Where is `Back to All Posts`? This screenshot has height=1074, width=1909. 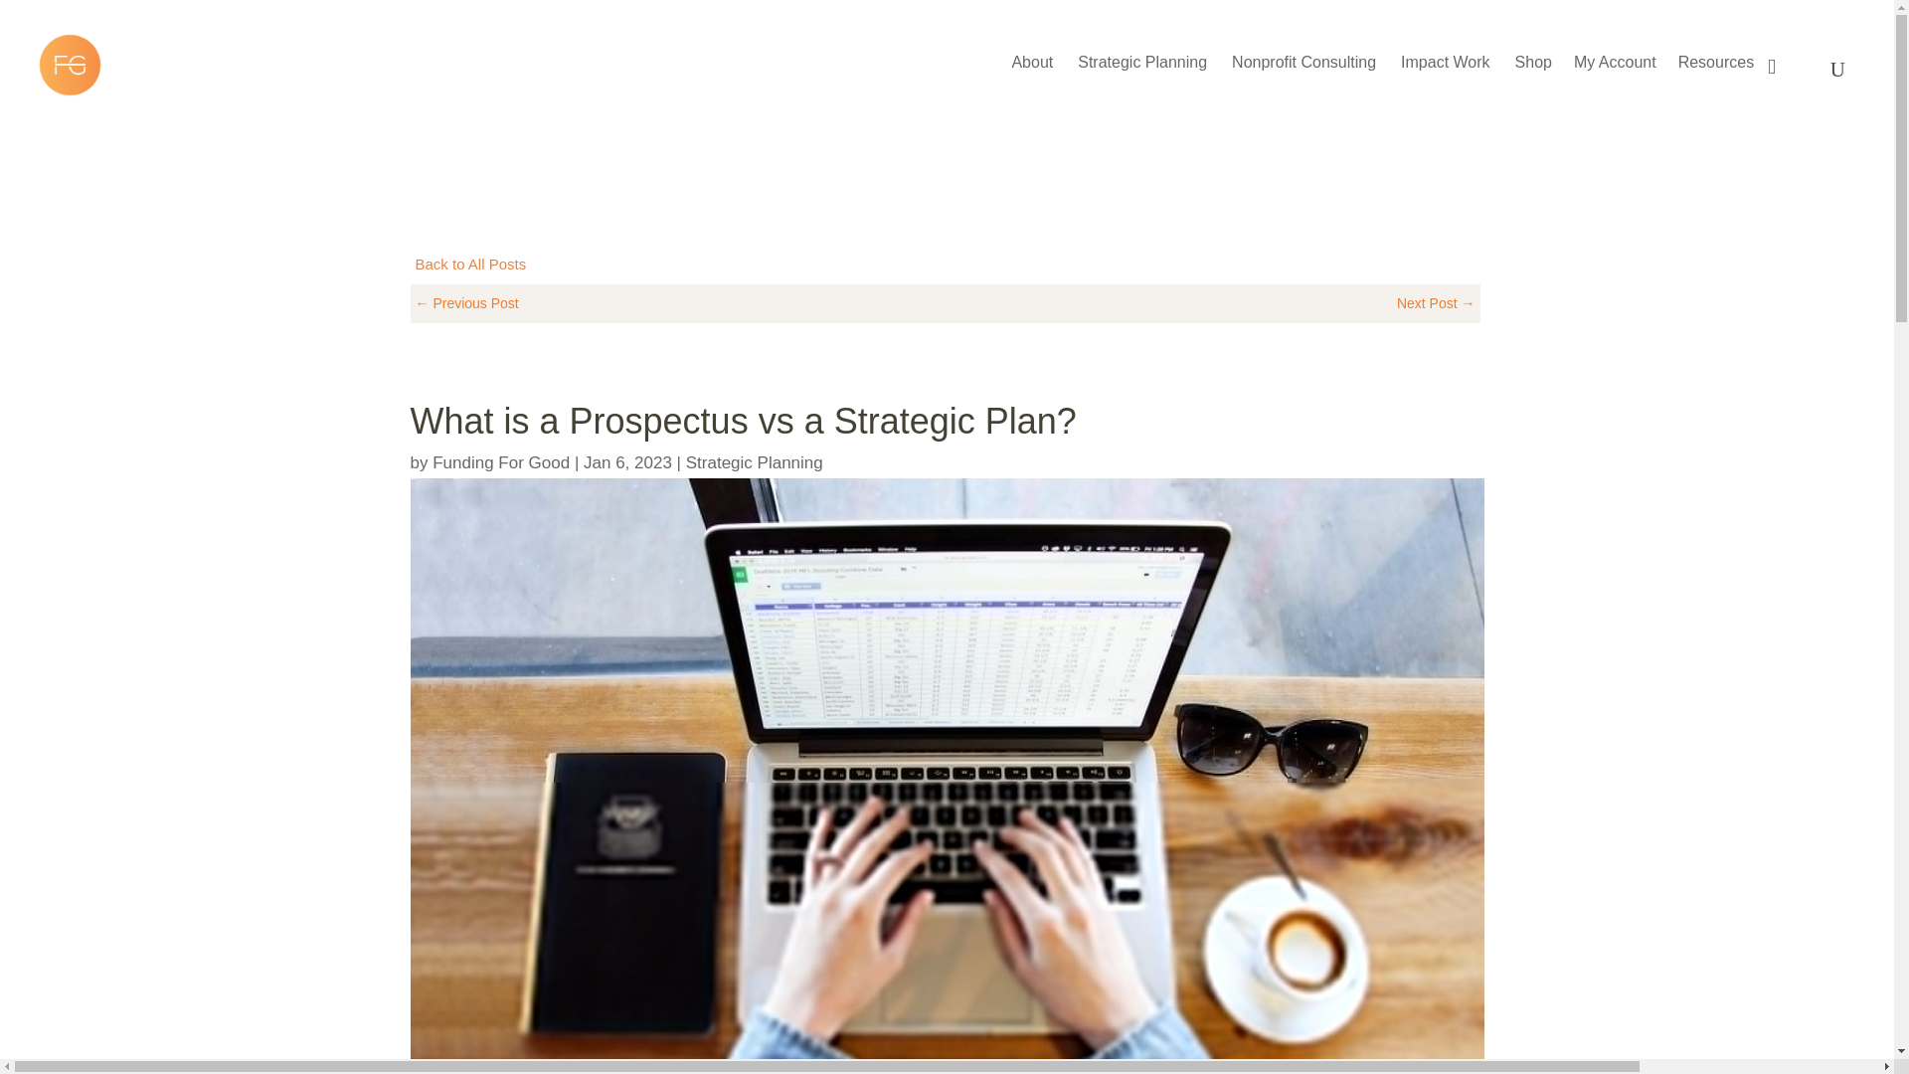
Back to All Posts is located at coordinates (471, 265).